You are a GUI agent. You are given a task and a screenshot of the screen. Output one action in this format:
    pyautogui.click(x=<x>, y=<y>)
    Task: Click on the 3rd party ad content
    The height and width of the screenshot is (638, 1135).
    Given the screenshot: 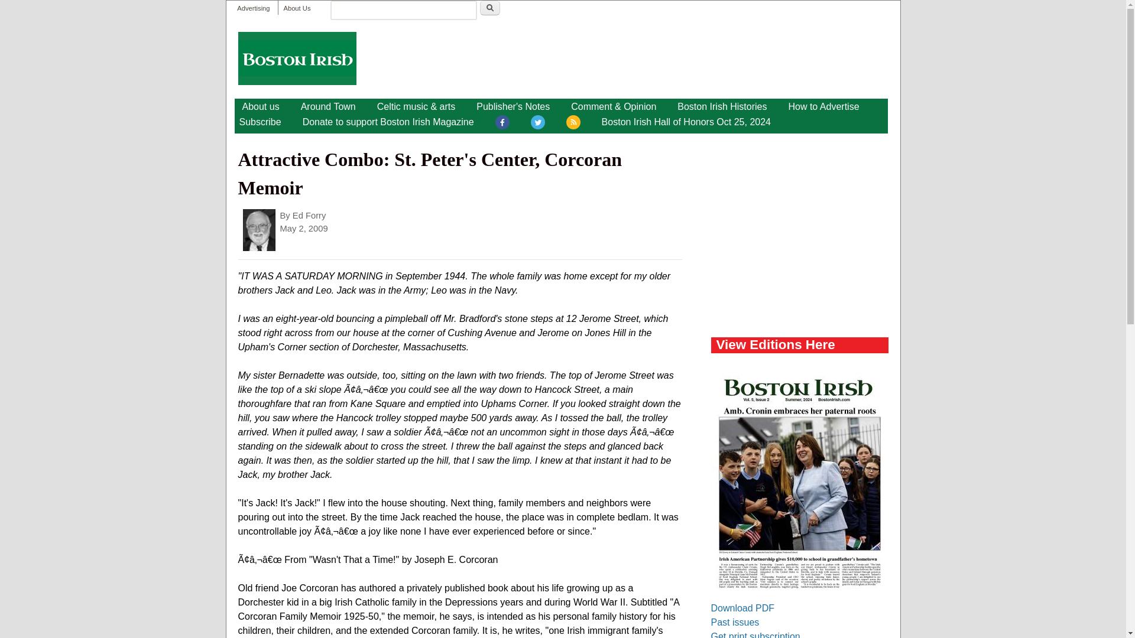 What is the action you would take?
    pyautogui.click(x=672, y=58)
    